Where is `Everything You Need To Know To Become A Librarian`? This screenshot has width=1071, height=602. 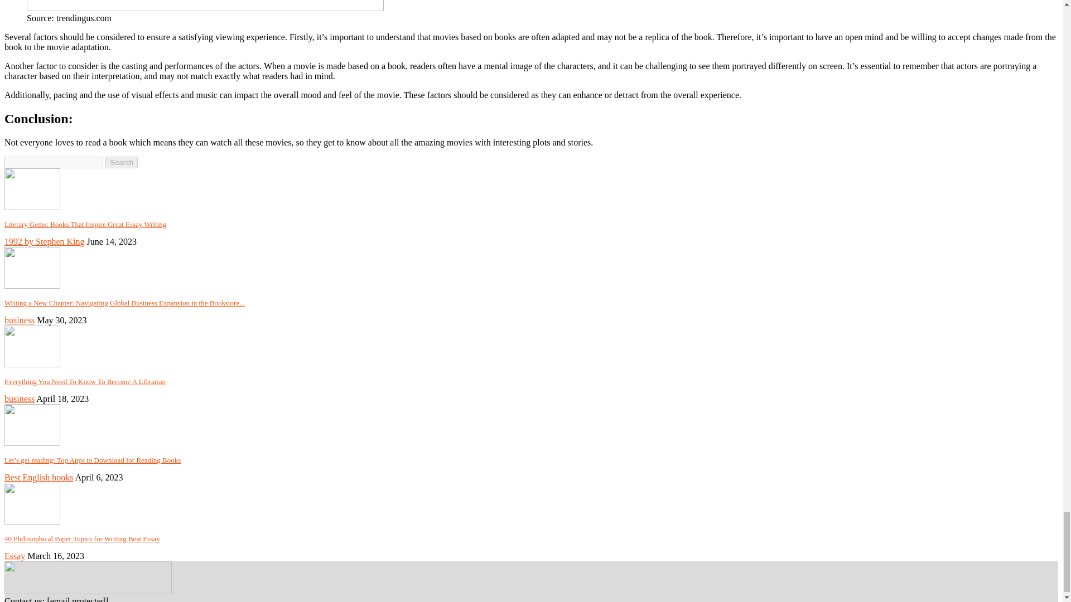
Everything You Need To Know To Become A Librarian is located at coordinates (85, 381).